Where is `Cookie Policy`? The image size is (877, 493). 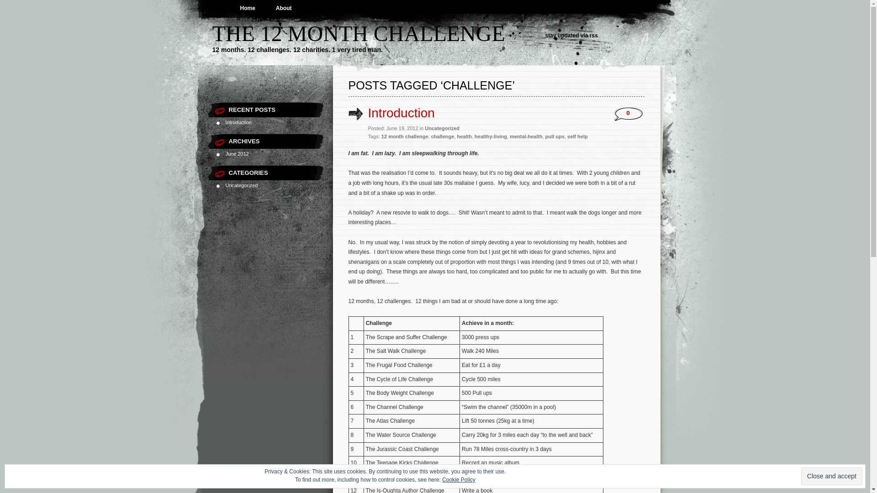 Cookie Policy is located at coordinates (459, 480).